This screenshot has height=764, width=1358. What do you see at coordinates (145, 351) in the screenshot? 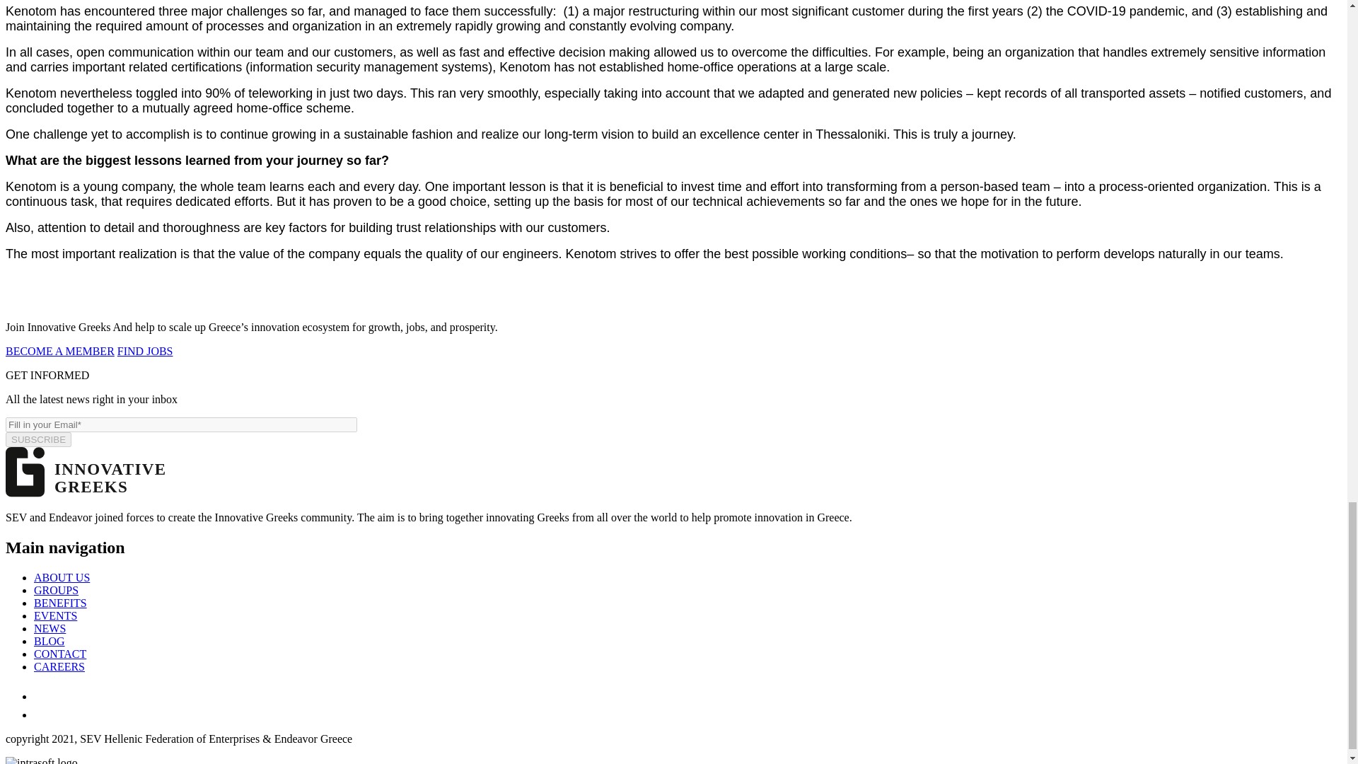
I see `FIND JOBS` at bounding box center [145, 351].